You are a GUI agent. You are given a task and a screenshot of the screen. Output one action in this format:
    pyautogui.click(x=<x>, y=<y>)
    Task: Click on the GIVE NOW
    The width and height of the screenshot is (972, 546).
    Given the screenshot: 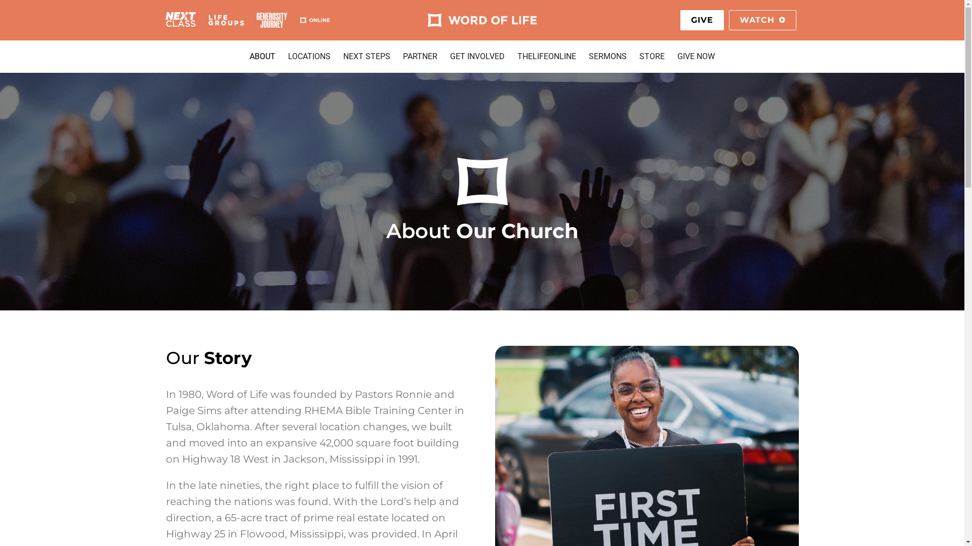 What is the action you would take?
    pyautogui.click(x=696, y=57)
    